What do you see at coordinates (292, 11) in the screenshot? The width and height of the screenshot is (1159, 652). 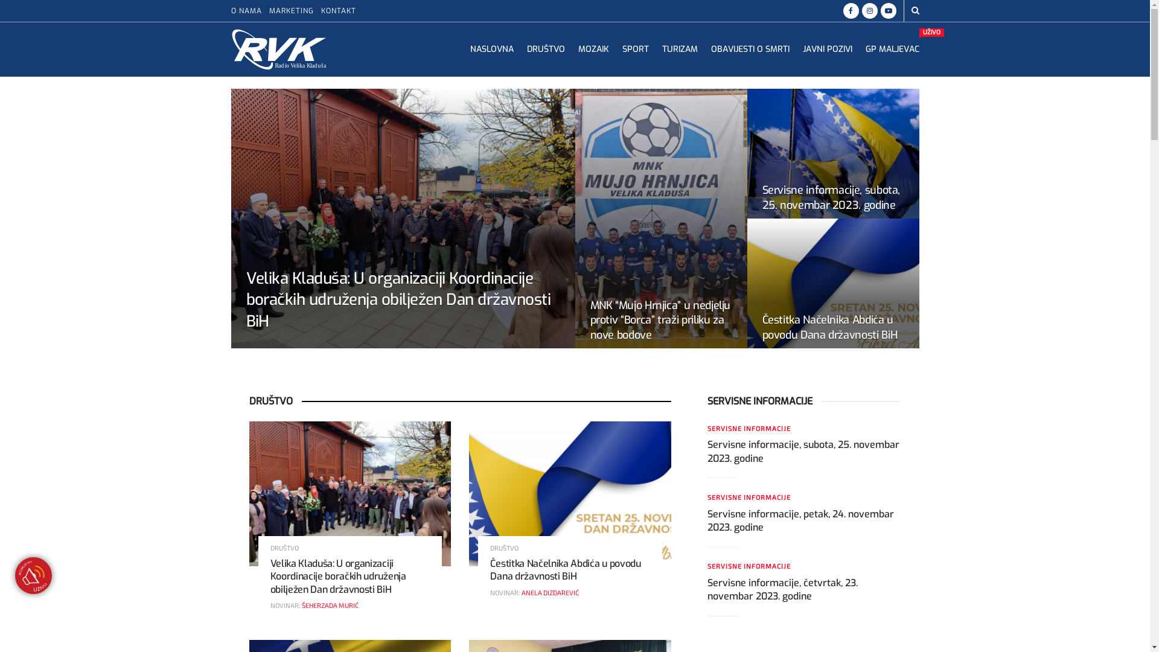 I see `MARKETING` at bounding box center [292, 11].